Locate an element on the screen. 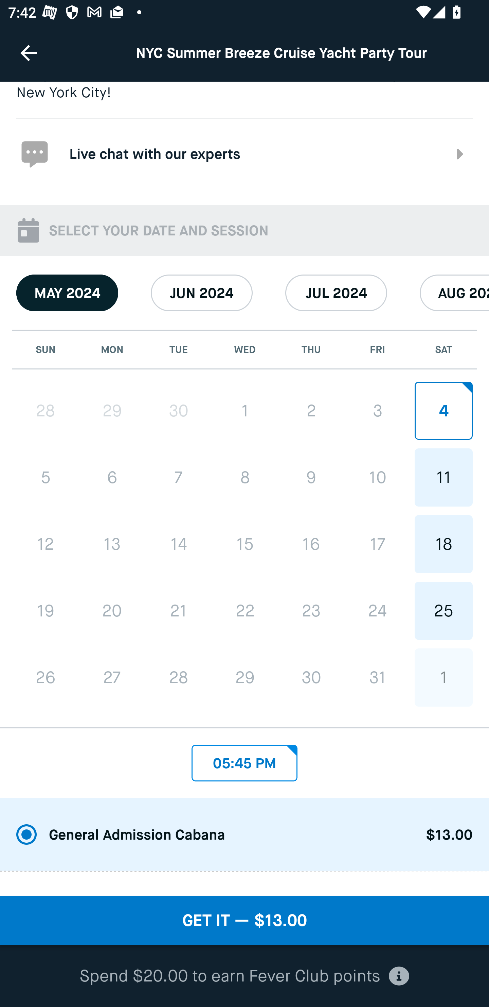  4 is located at coordinates (443, 411).